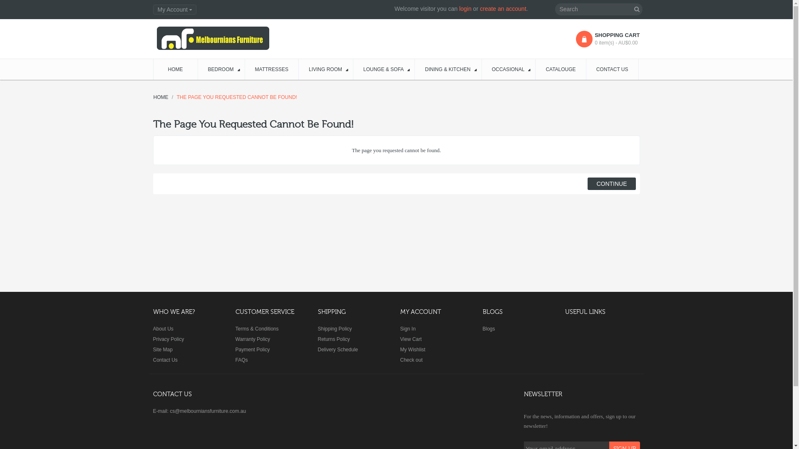 The image size is (799, 449). Describe the element at coordinates (326, 69) in the screenshot. I see `LIVING ROOM` at that location.